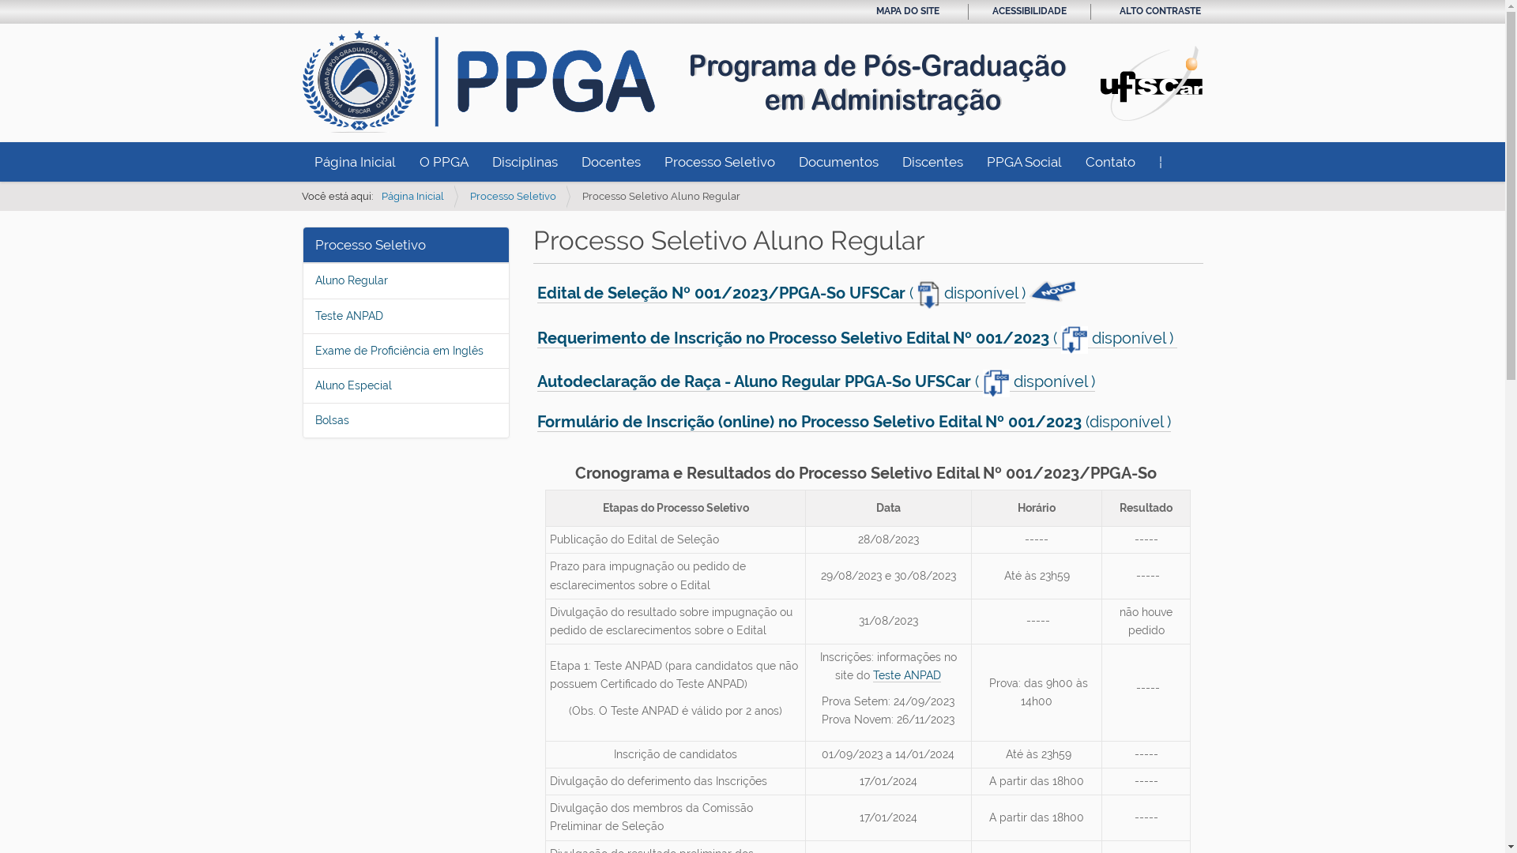 This screenshot has height=853, width=1517. I want to click on Contato, so click(1109, 162).